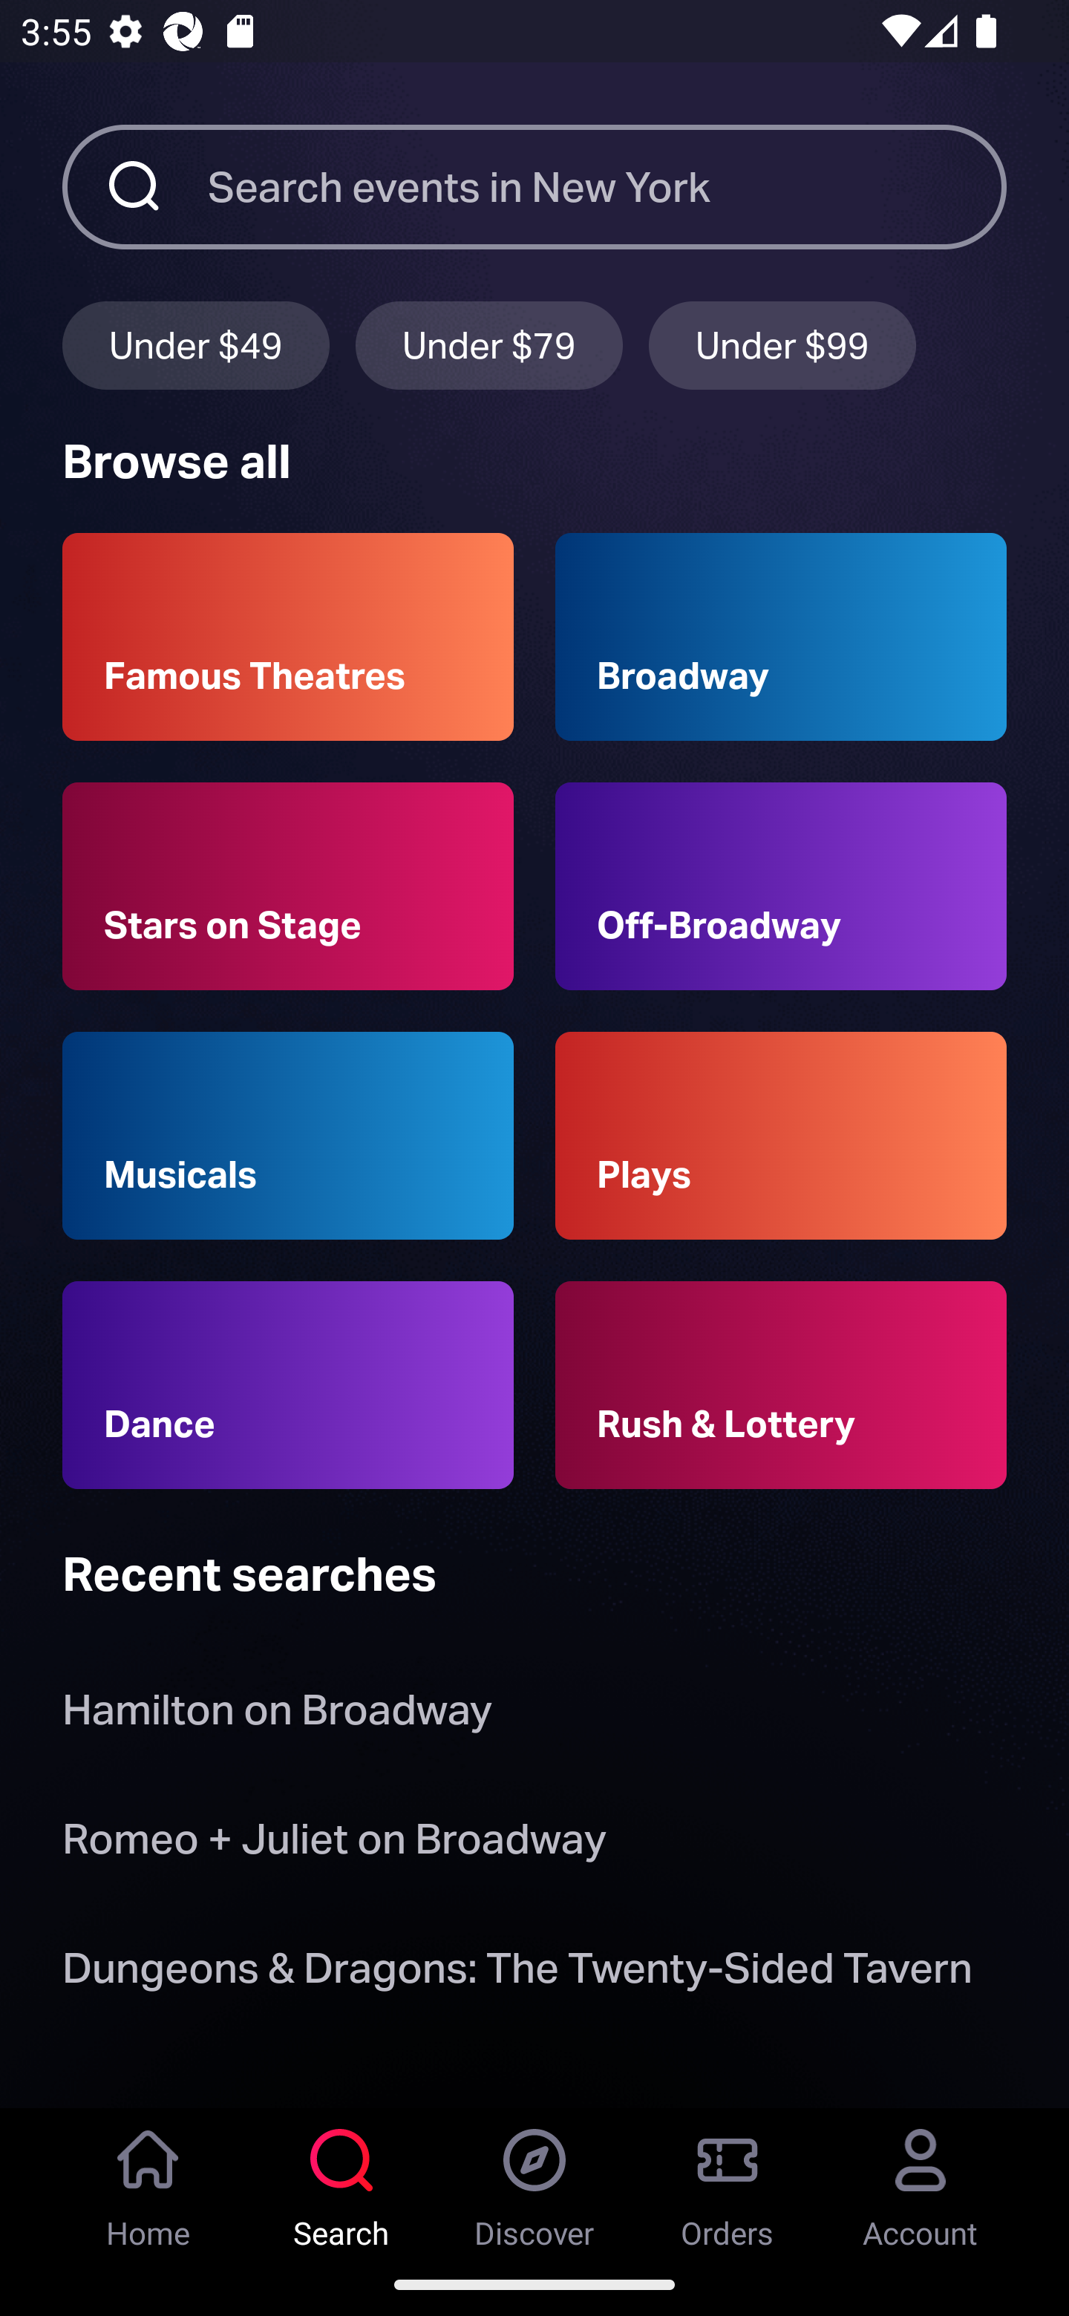  I want to click on Under $79, so click(489, 344).